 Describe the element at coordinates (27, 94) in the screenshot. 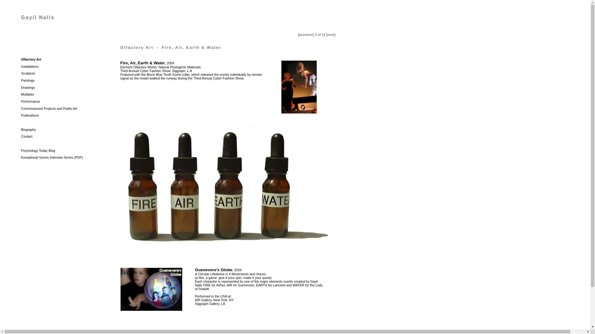

I see `Multiples` at that location.